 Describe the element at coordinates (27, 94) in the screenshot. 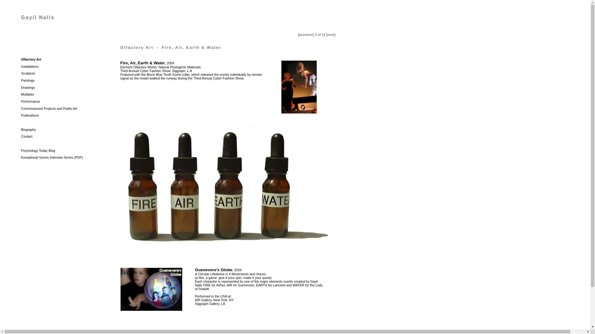

I see `Multiples` at that location.